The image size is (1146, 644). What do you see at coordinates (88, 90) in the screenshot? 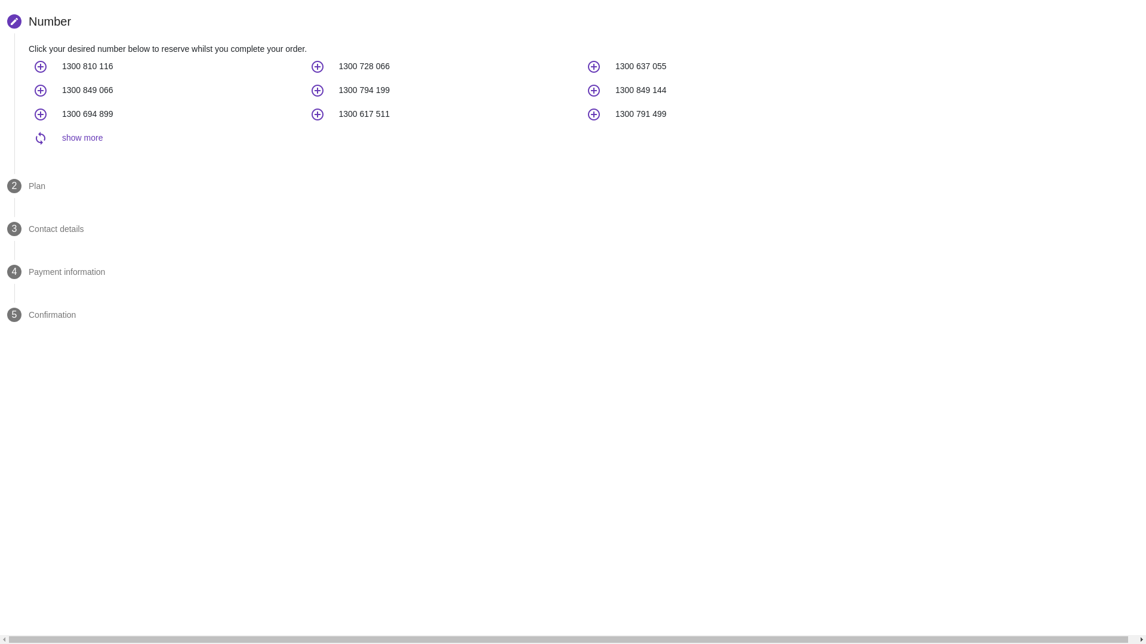
I see `1300 849 066` at bounding box center [88, 90].